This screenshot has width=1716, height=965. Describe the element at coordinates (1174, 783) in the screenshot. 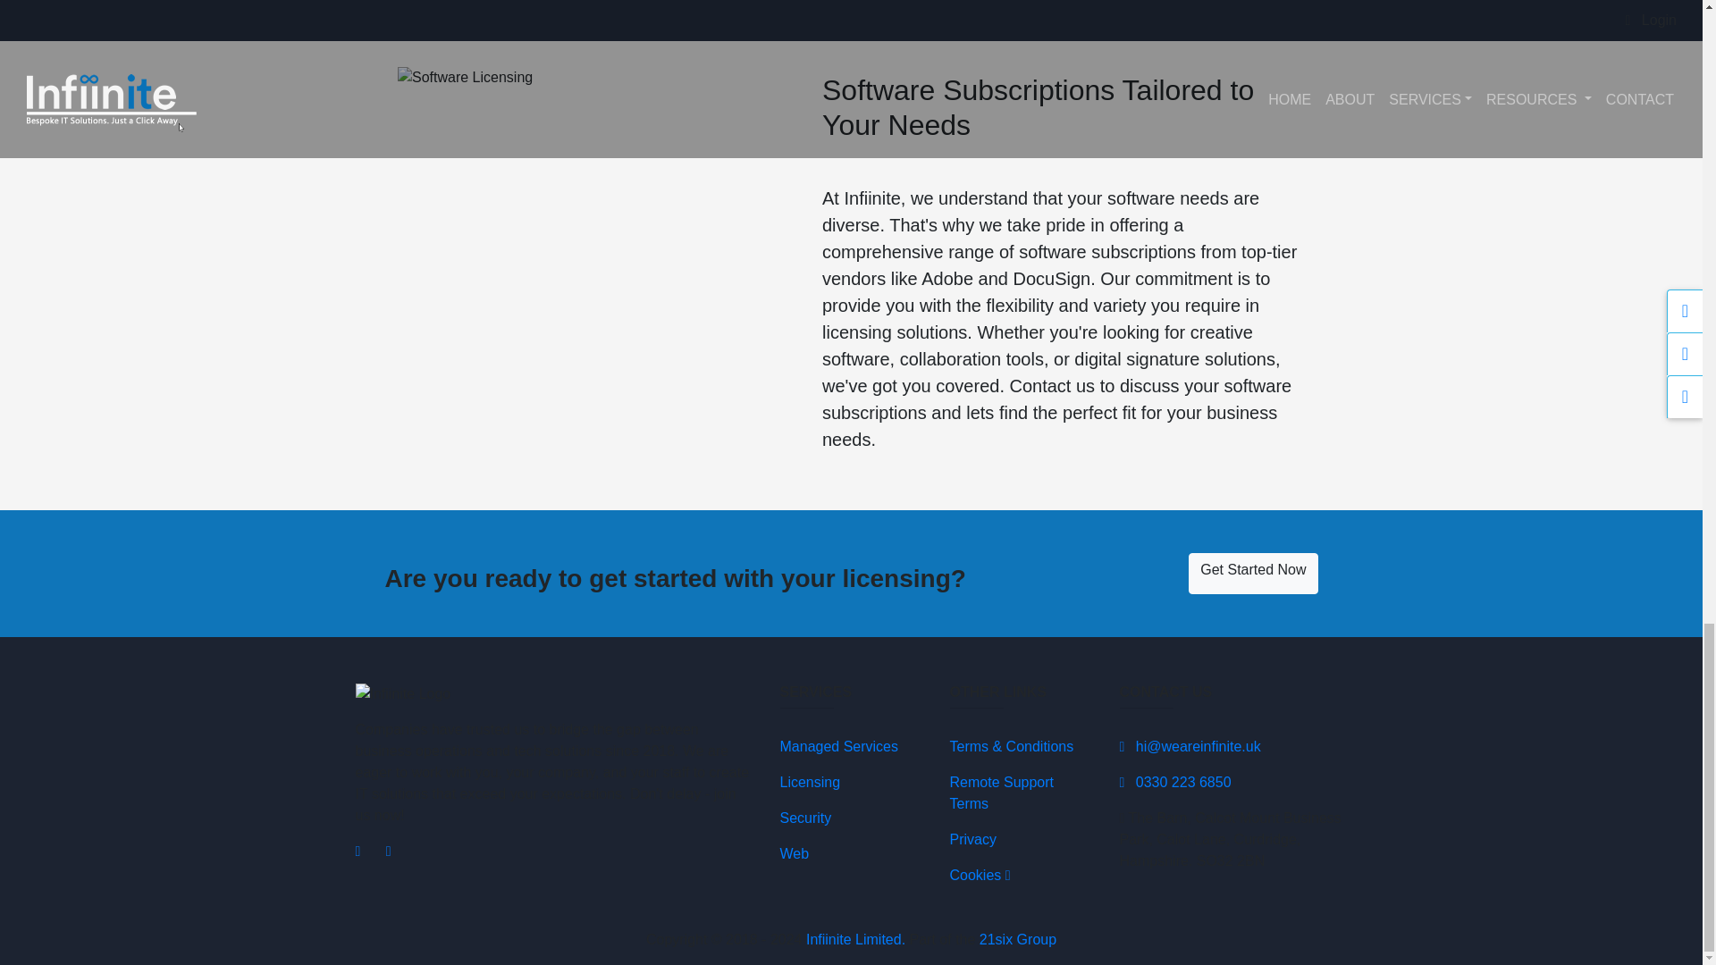

I see `0330 223 6850` at that location.